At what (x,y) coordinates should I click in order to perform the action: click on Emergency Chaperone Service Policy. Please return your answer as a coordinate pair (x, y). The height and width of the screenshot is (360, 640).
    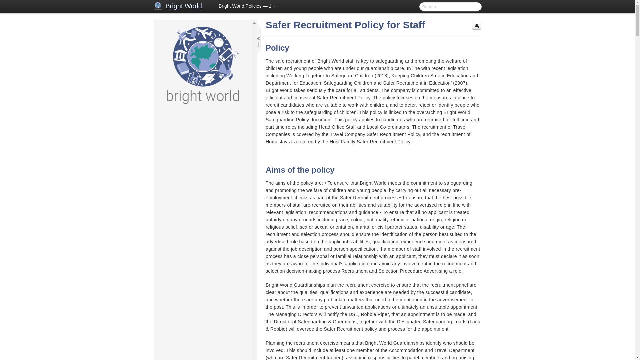
    Looking at the image, I should click on (206, 165).